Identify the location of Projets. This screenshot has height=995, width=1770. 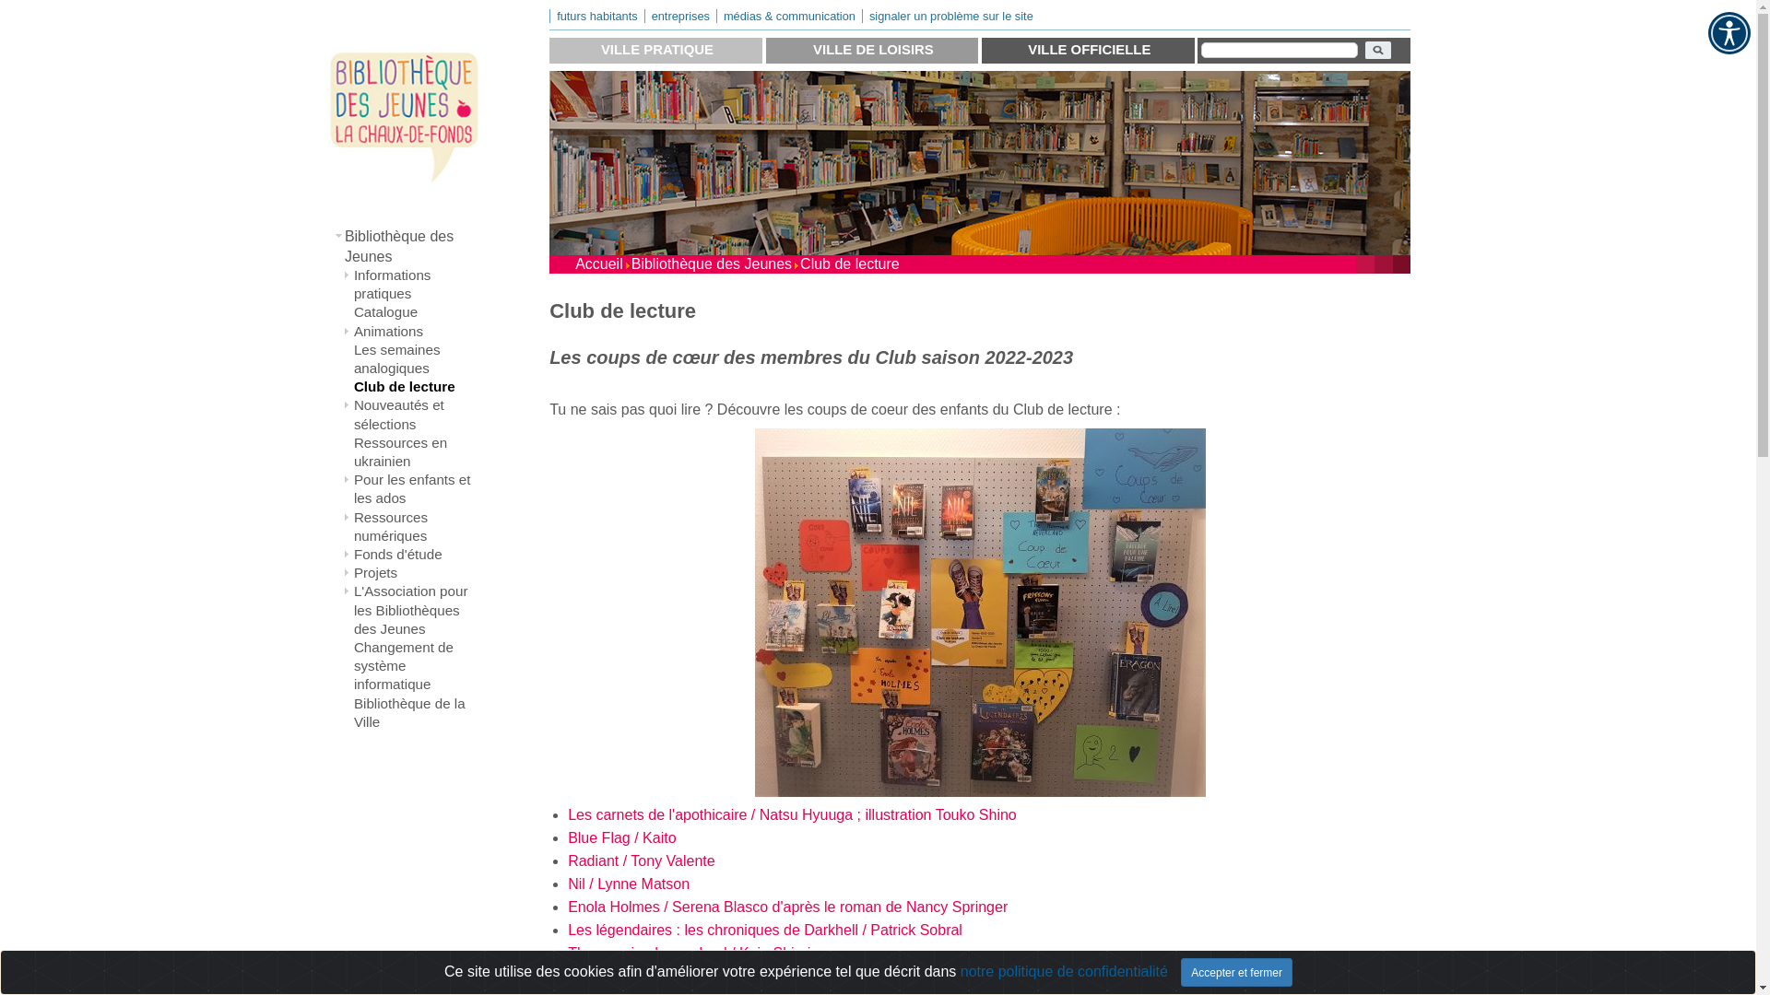
(417, 573).